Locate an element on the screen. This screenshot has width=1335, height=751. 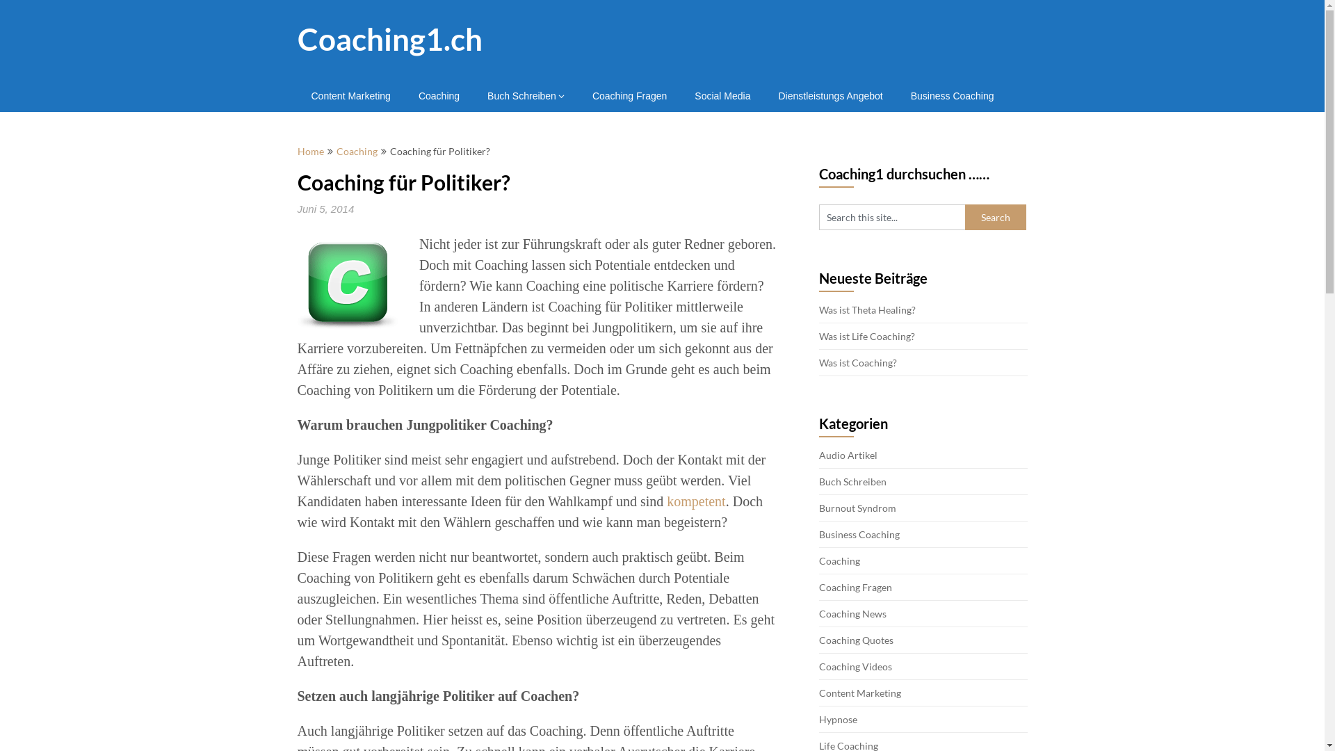
Social Media is located at coordinates (722, 96).